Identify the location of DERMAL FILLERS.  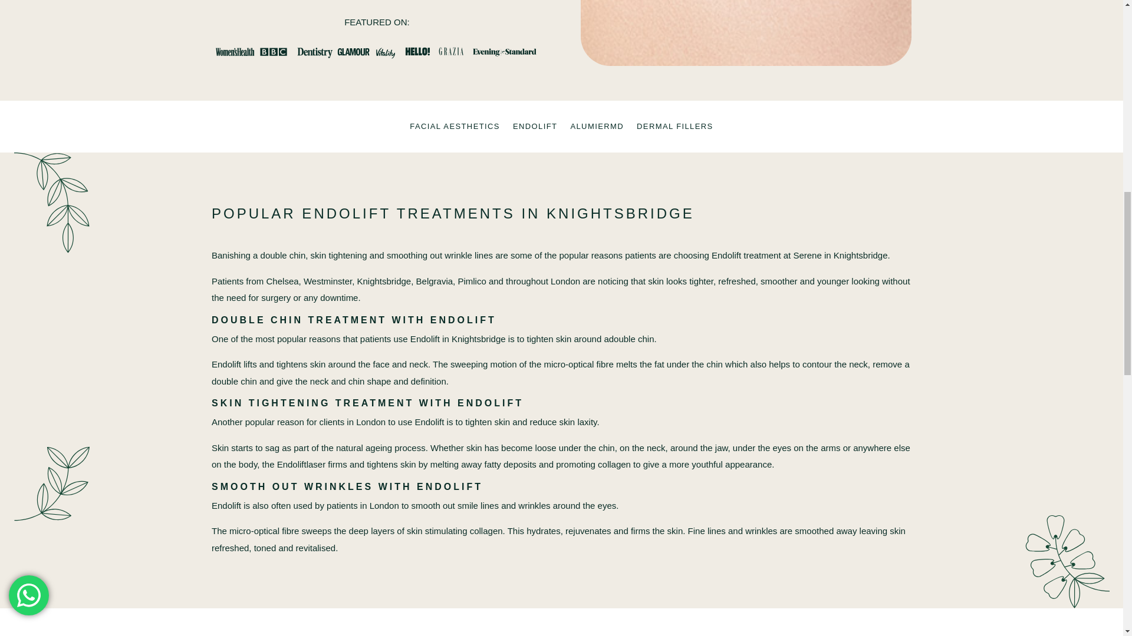
(674, 129).